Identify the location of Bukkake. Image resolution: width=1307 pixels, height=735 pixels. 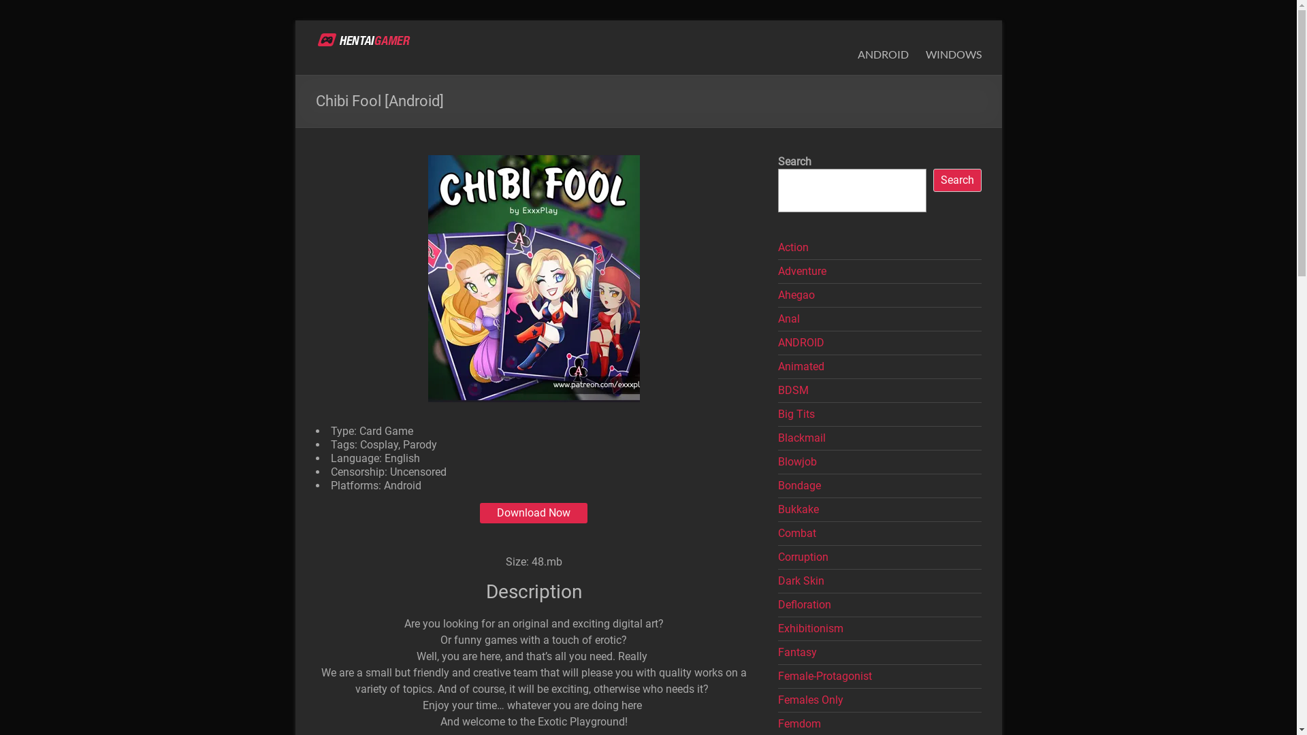
(798, 509).